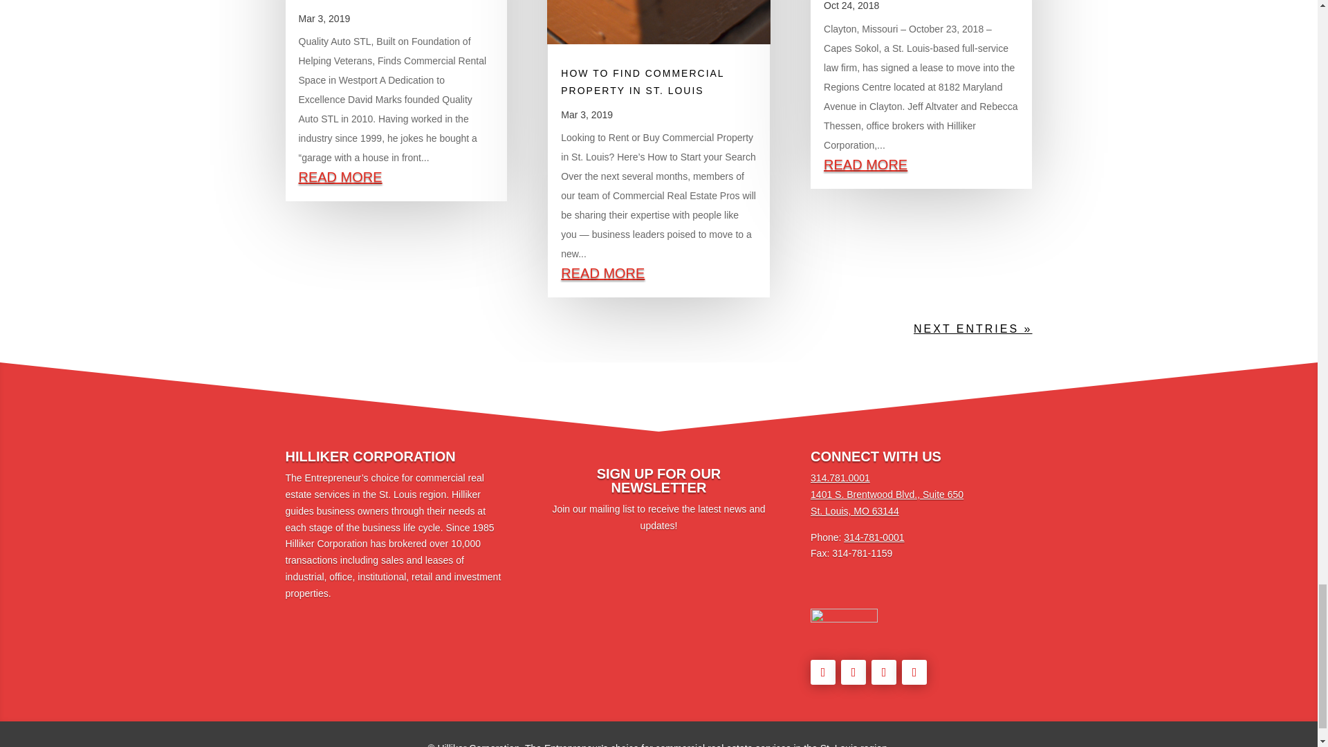 Image resolution: width=1328 pixels, height=747 pixels. I want to click on Follow on LinkedIn, so click(884, 672).